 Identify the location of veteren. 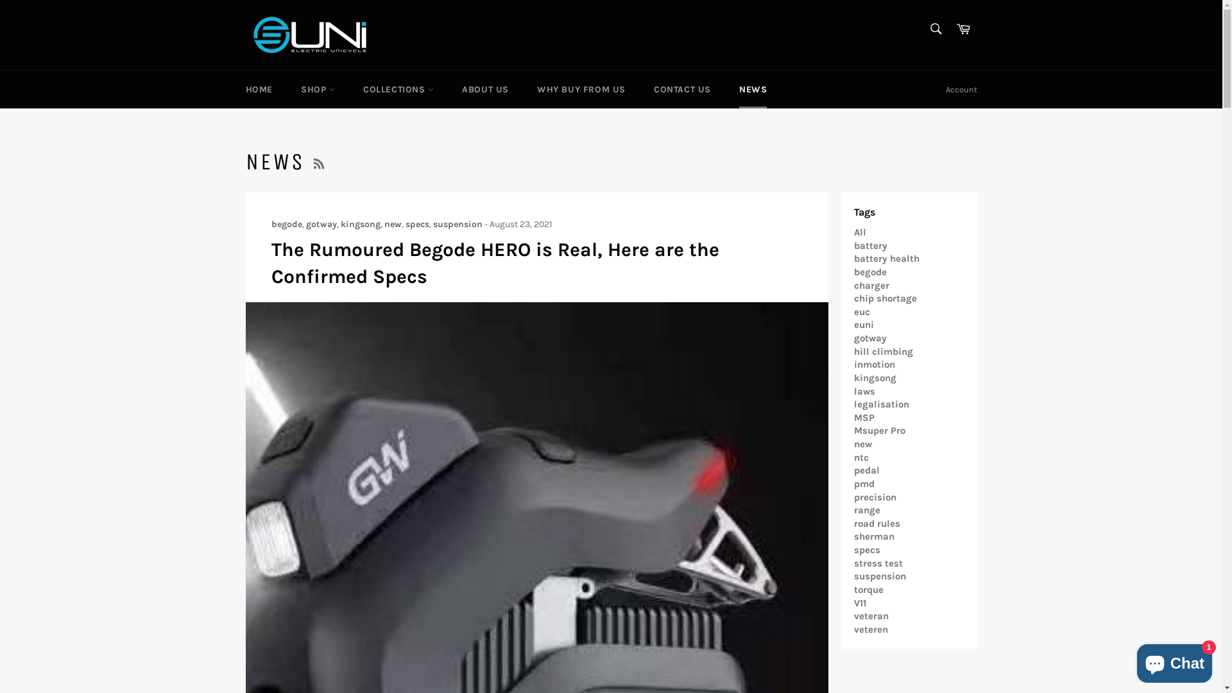
(870, 629).